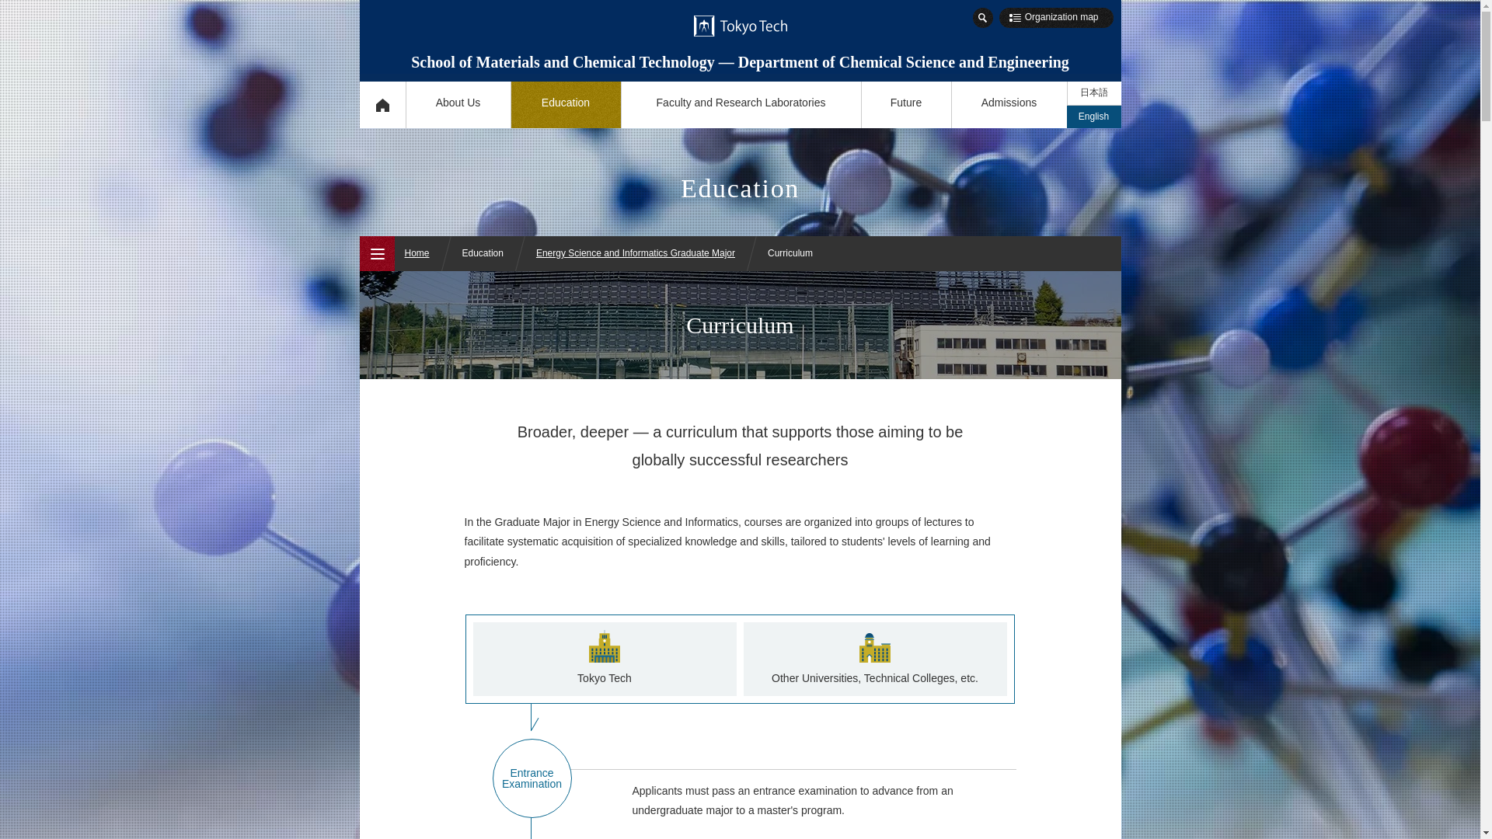 The height and width of the screenshot is (839, 1492). Describe the element at coordinates (1093, 117) in the screenshot. I see `English` at that location.